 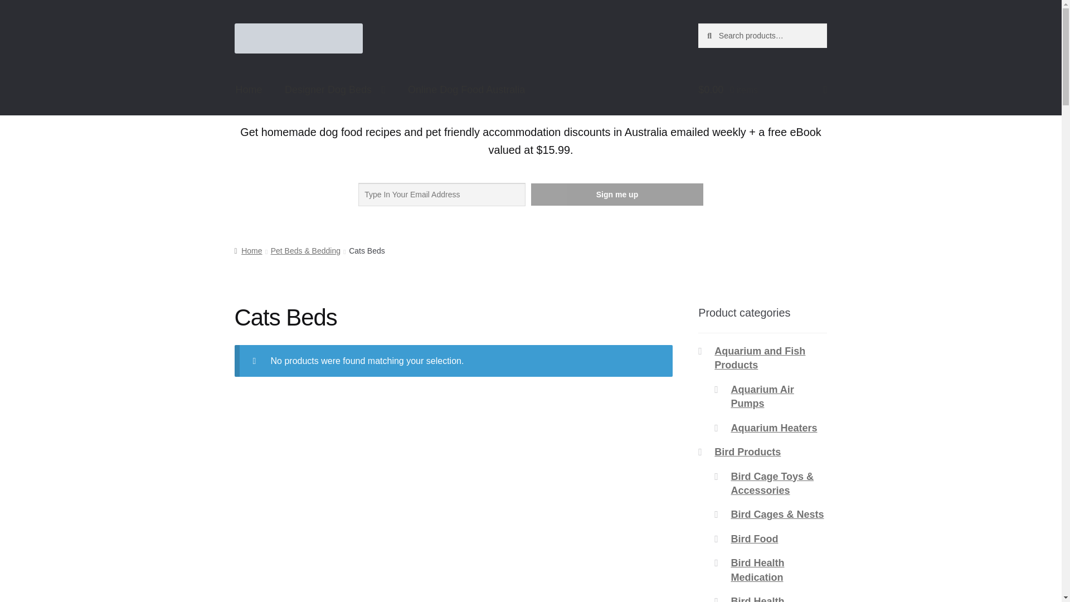 I want to click on Online Dog Food Australia, so click(x=466, y=90).